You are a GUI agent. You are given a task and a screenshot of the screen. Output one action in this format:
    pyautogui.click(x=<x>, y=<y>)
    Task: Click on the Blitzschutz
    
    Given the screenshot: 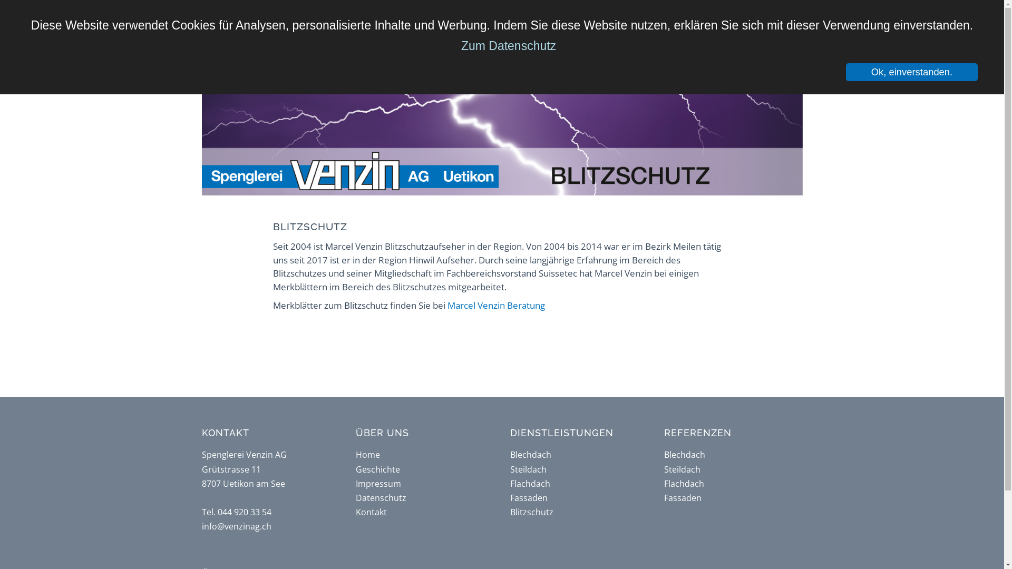 What is the action you would take?
    pyautogui.click(x=532, y=512)
    